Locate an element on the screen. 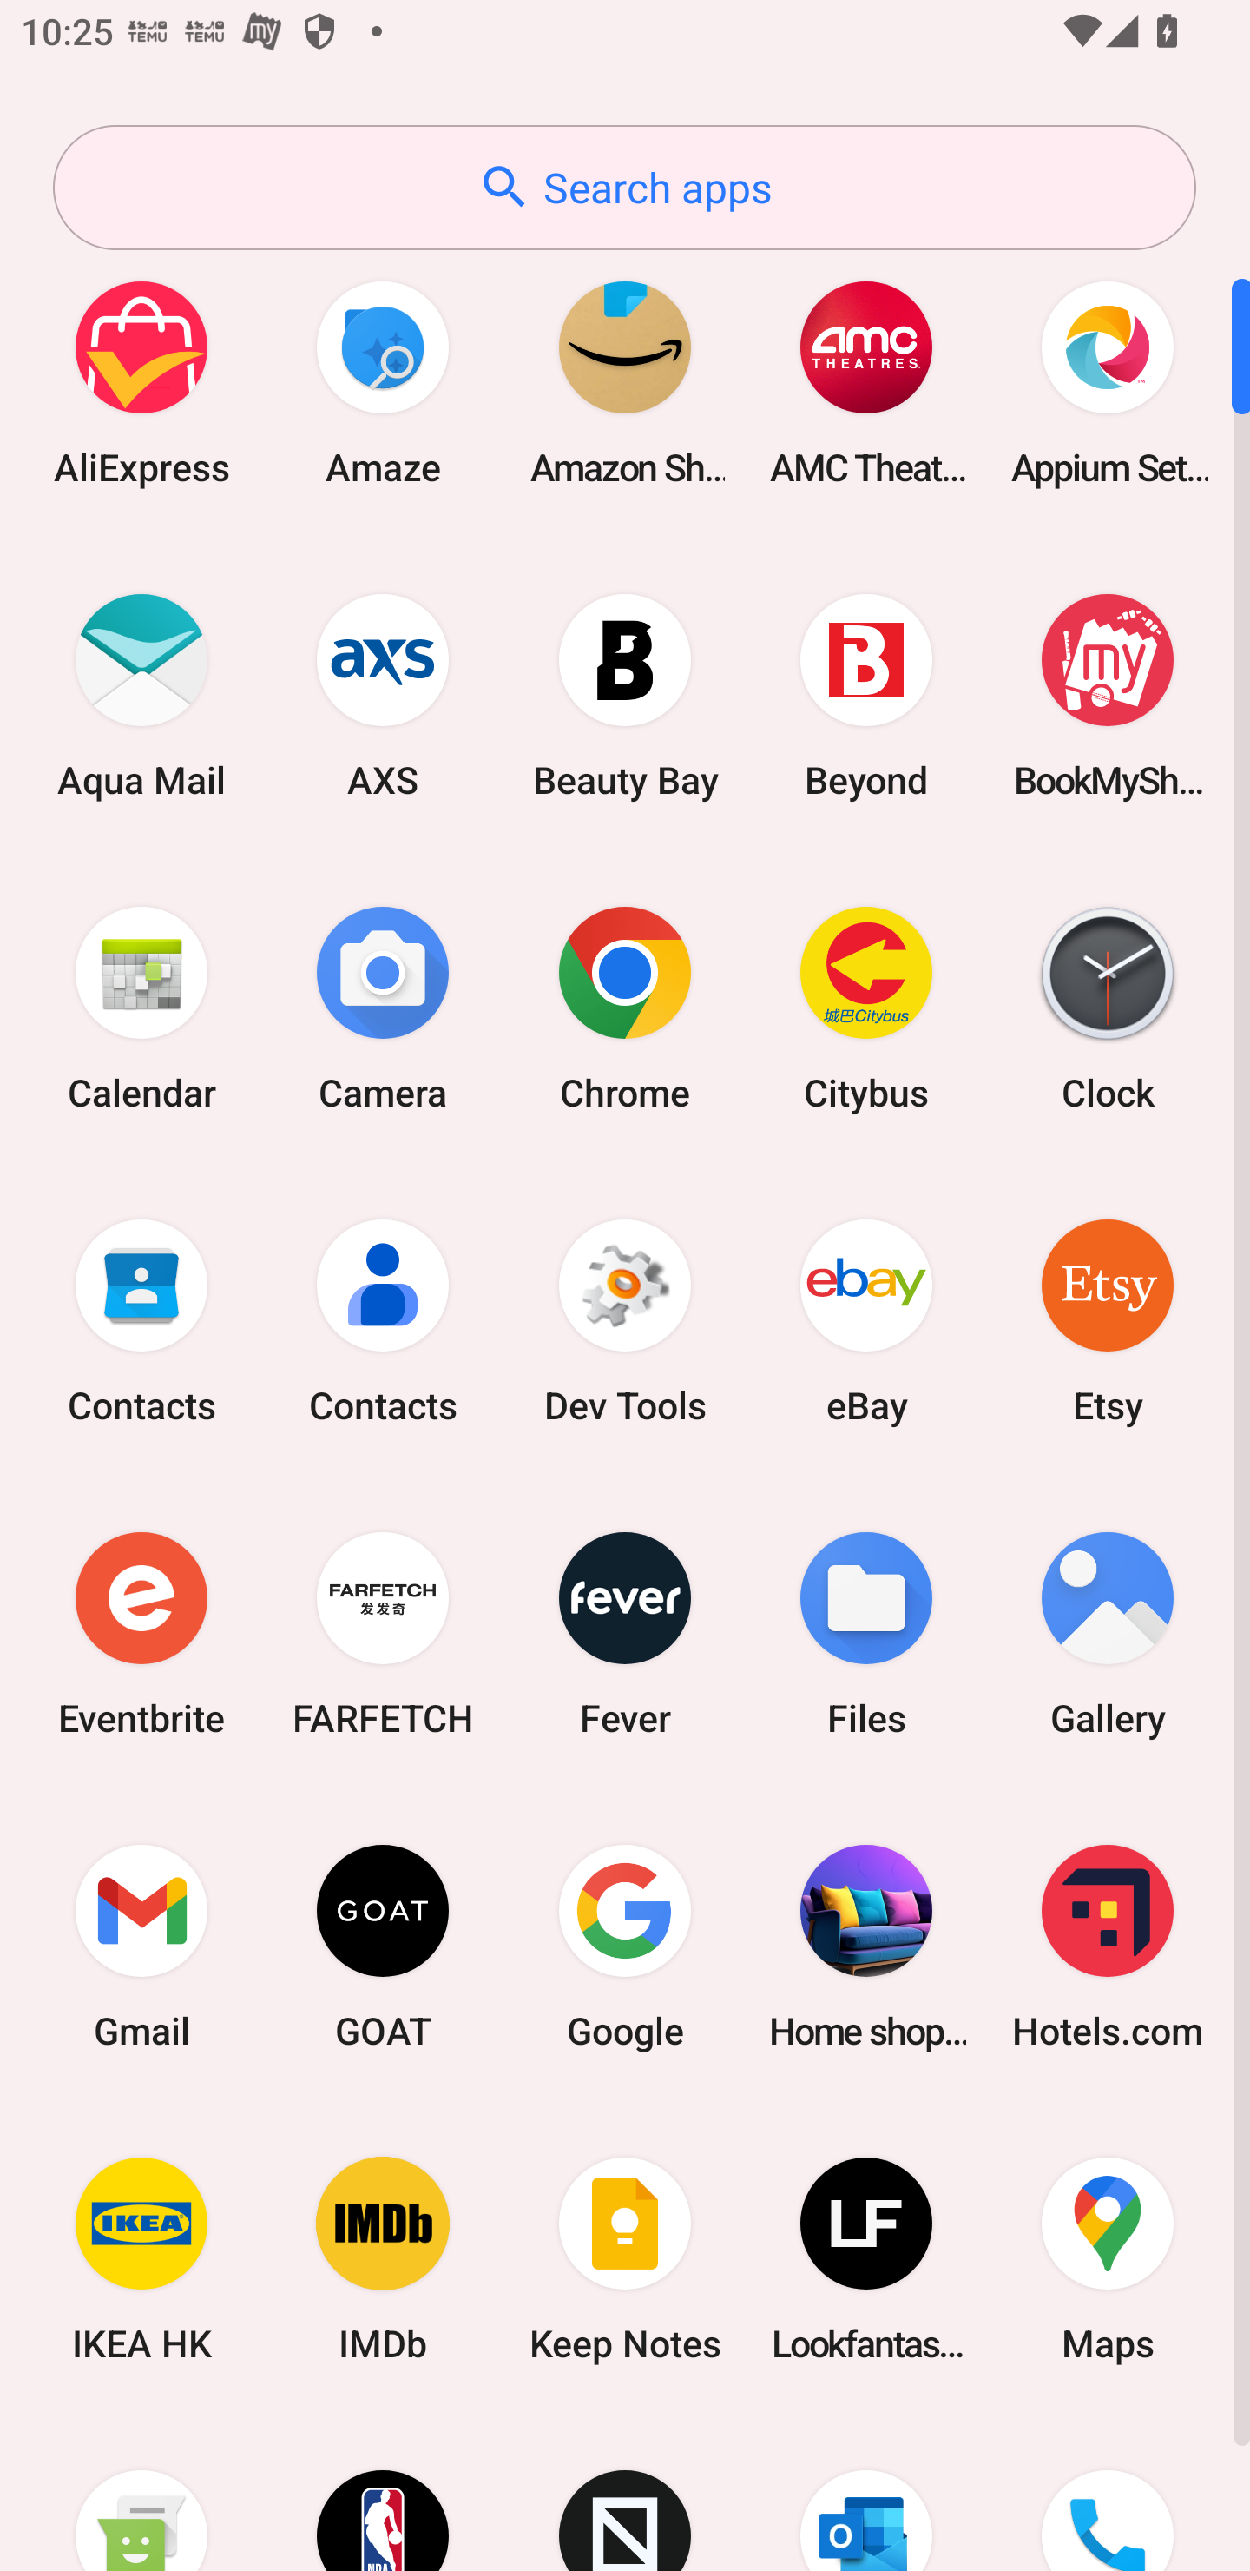 This screenshot has height=2571, width=1250. Eventbrite is located at coordinates (141, 1633).